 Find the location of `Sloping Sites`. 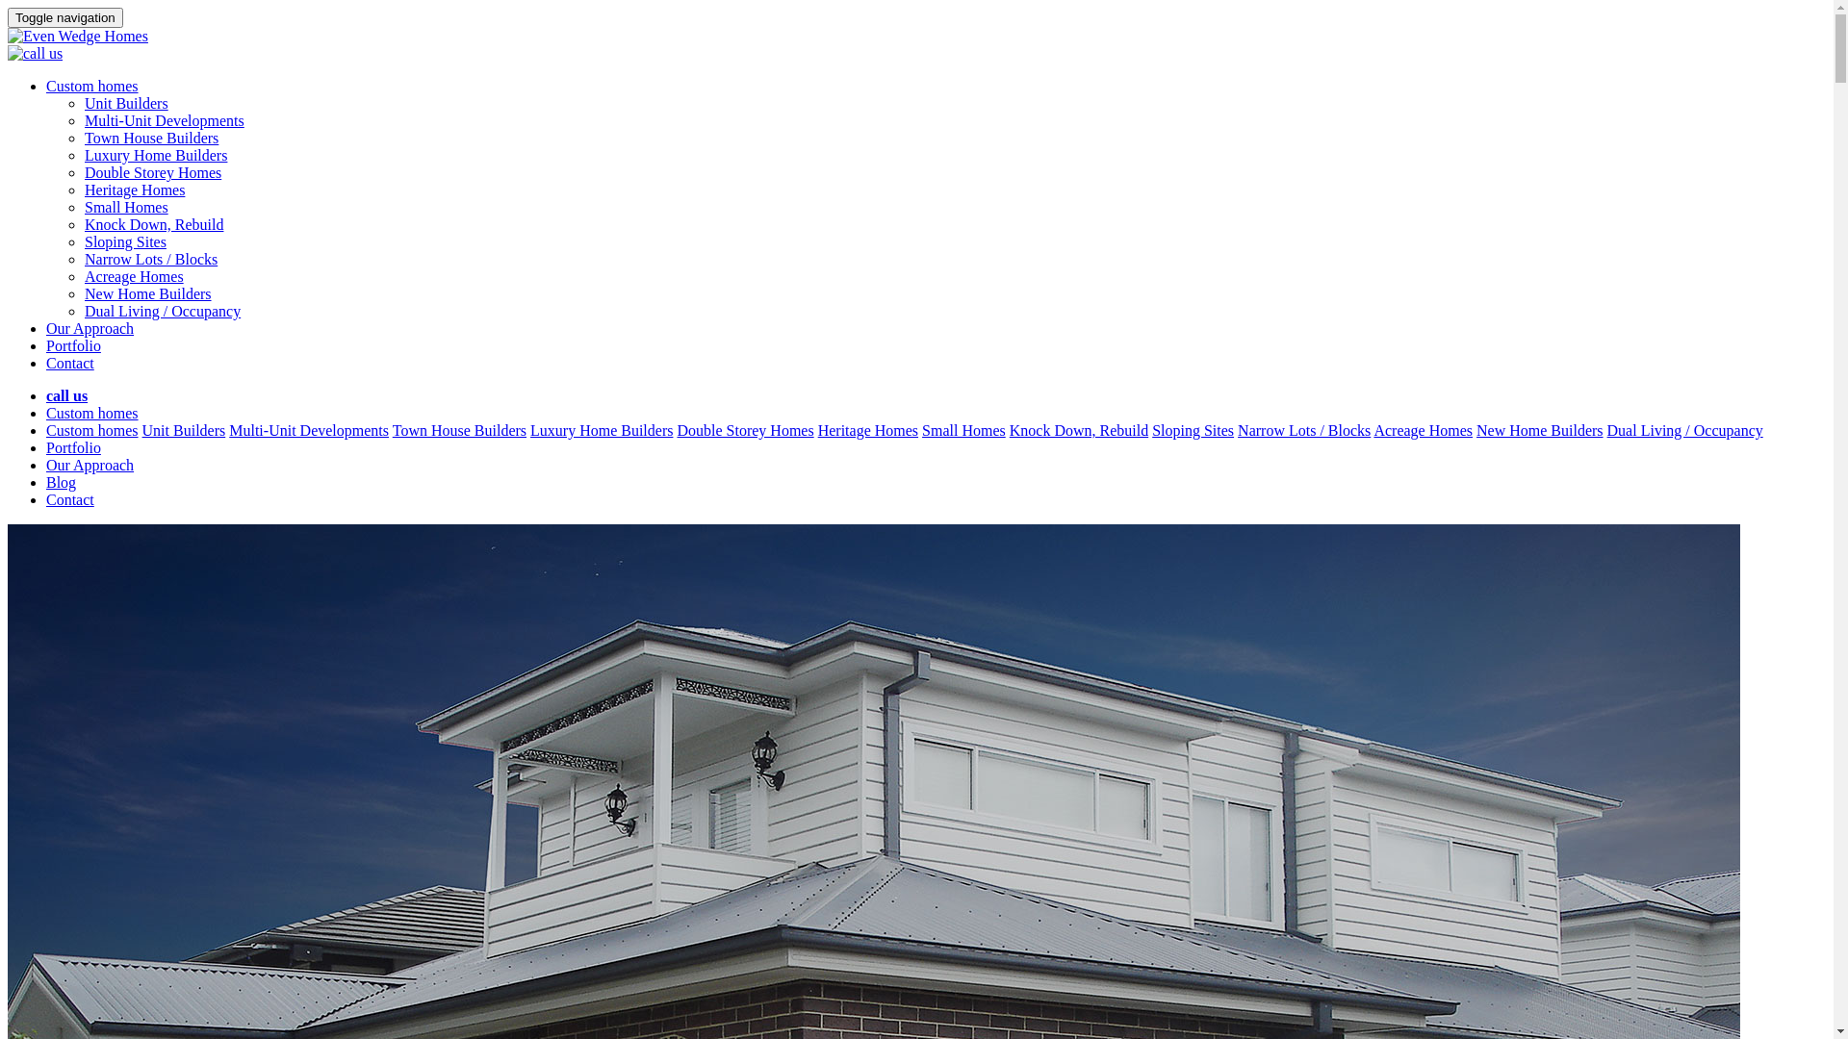

Sloping Sites is located at coordinates (1193, 431).